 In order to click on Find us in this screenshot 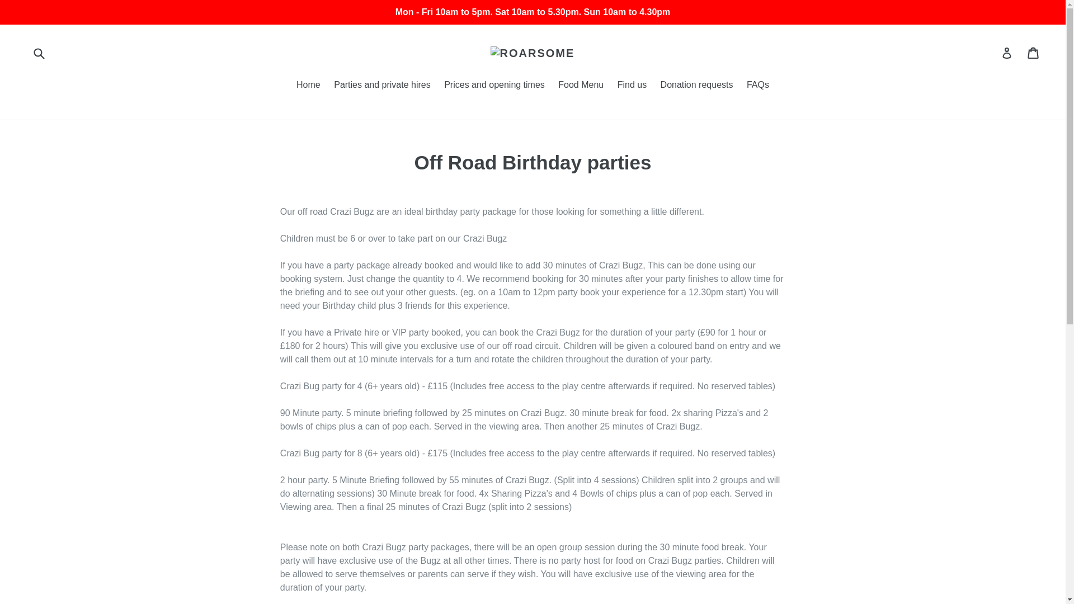, I will do `click(632, 86)`.